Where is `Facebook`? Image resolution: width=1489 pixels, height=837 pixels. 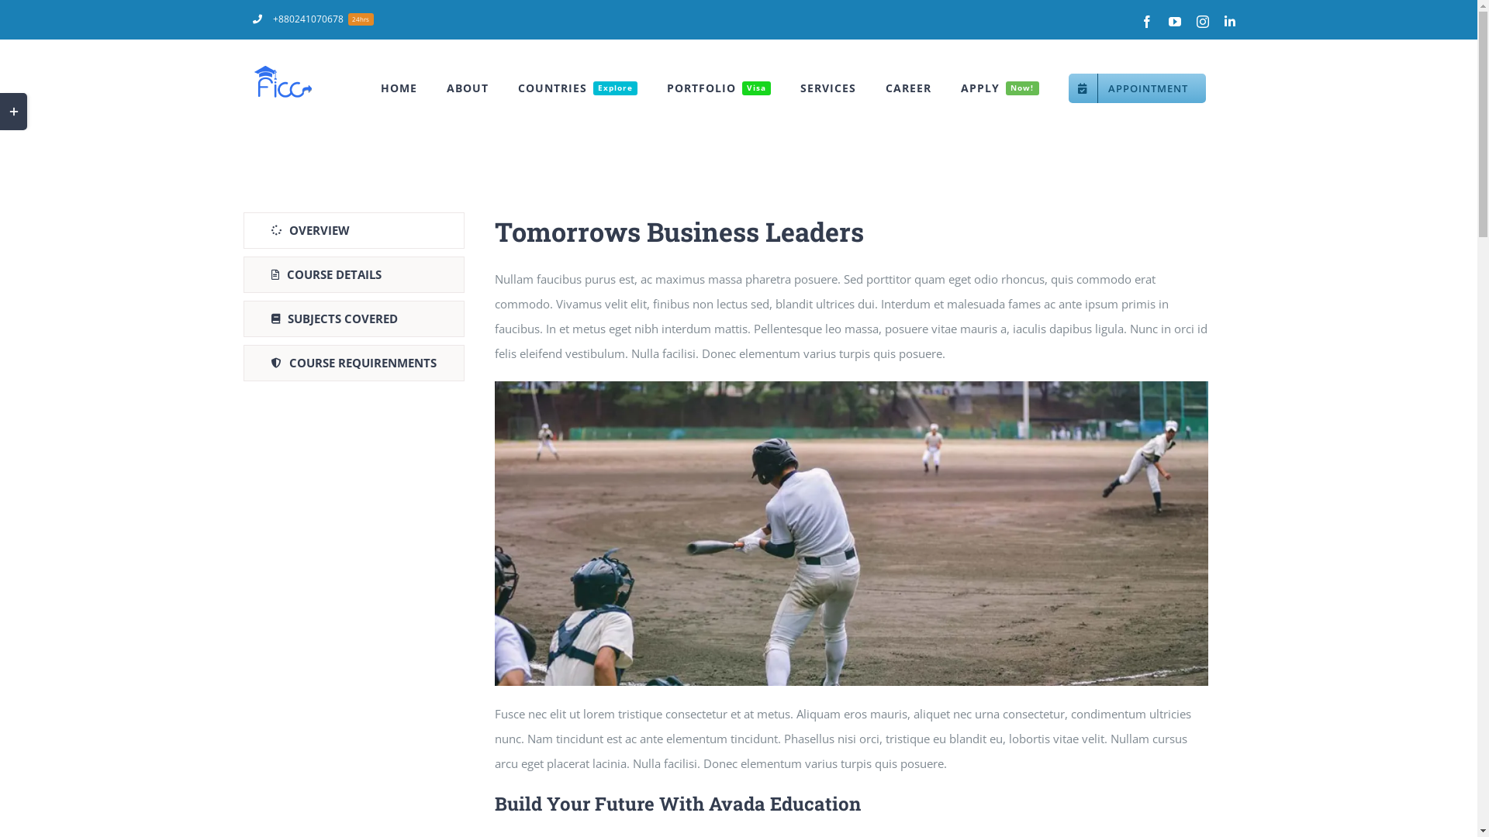 Facebook is located at coordinates (1147, 22).